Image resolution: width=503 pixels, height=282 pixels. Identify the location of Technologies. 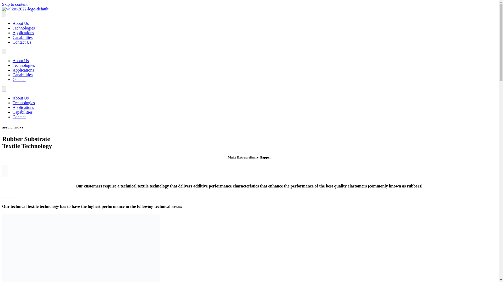
(24, 28).